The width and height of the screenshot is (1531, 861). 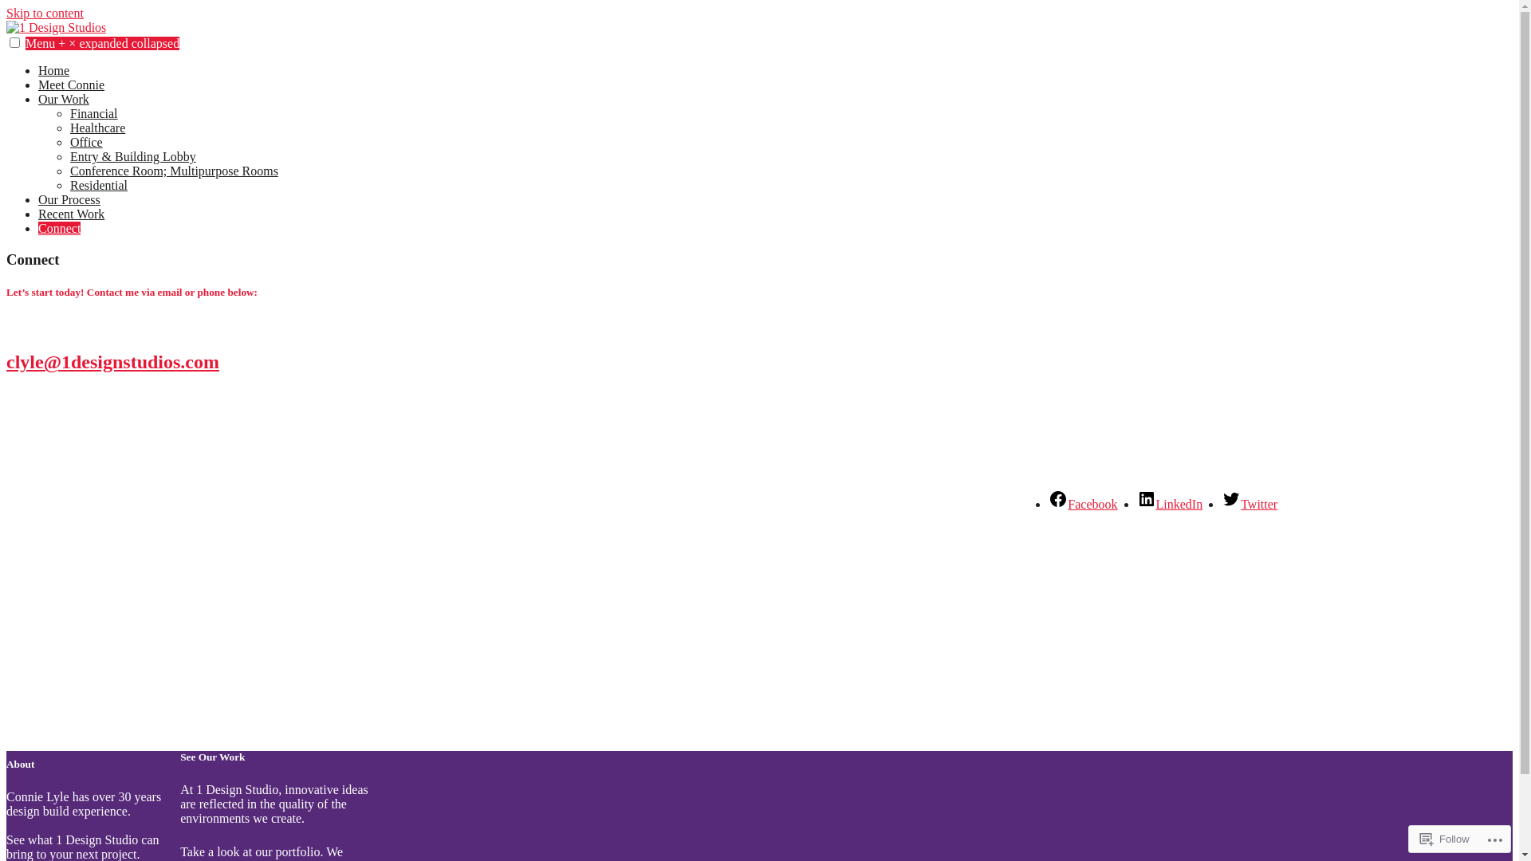 What do you see at coordinates (1250, 504) in the screenshot?
I see `Twitter` at bounding box center [1250, 504].